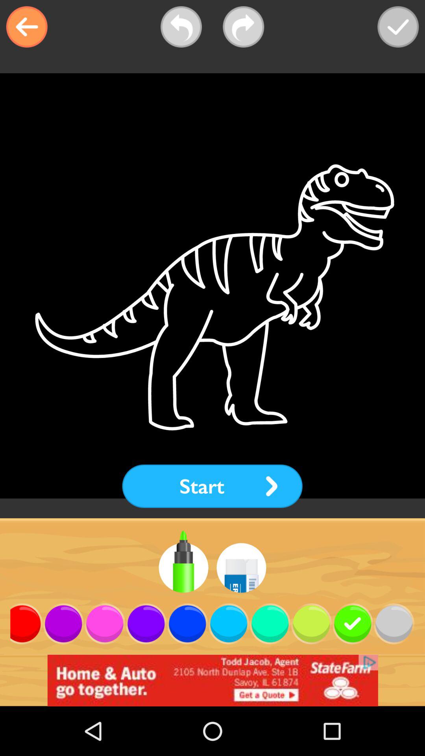 The height and width of the screenshot is (756, 425). Describe the element at coordinates (398, 27) in the screenshot. I see `finish picture` at that location.